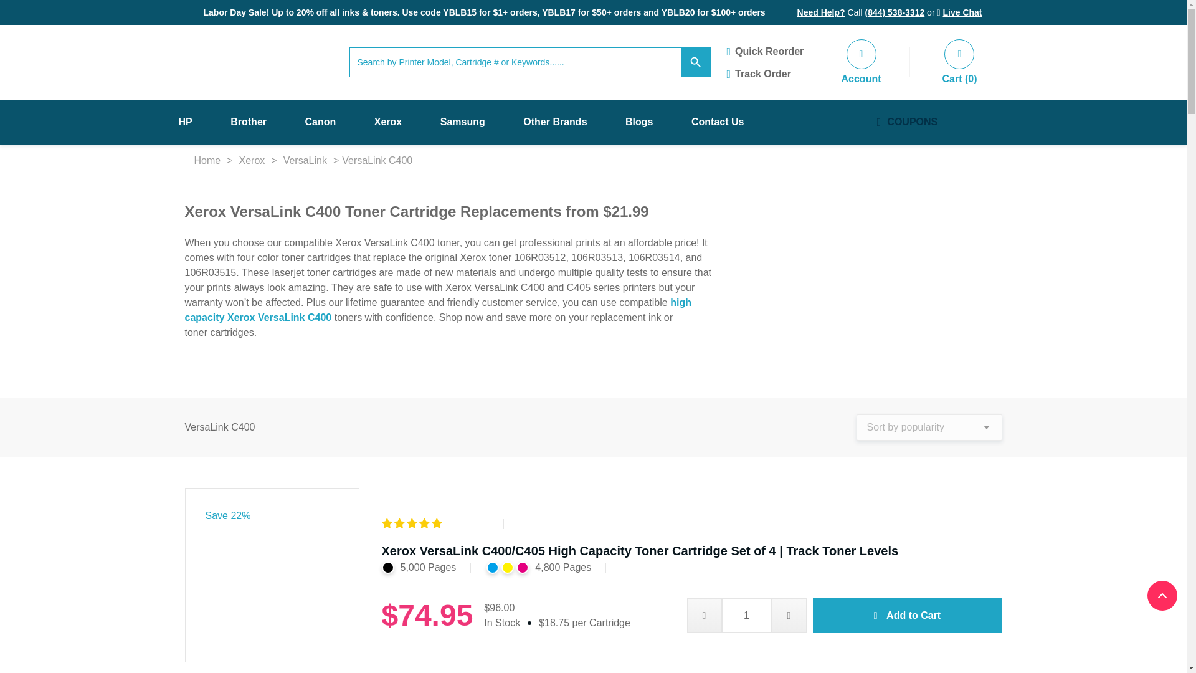 The image size is (1196, 673). What do you see at coordinates (962, 12) in the screenshot?
I see `Live Chat` at bounding box center [962, 12].